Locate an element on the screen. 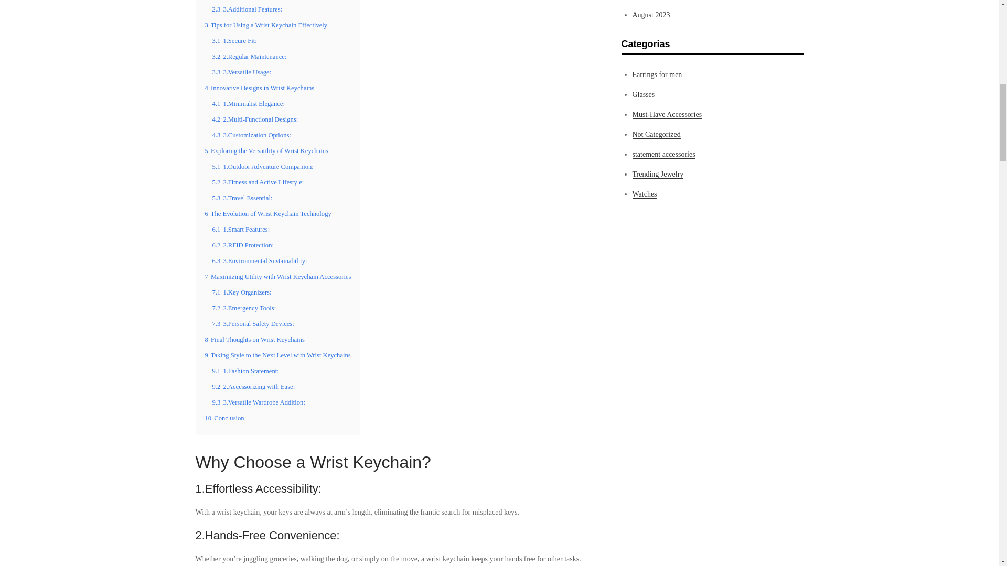 This screenshot has width=1007, height=566. 6.1 1.Smart Features: is located at coordinates (240, 229).